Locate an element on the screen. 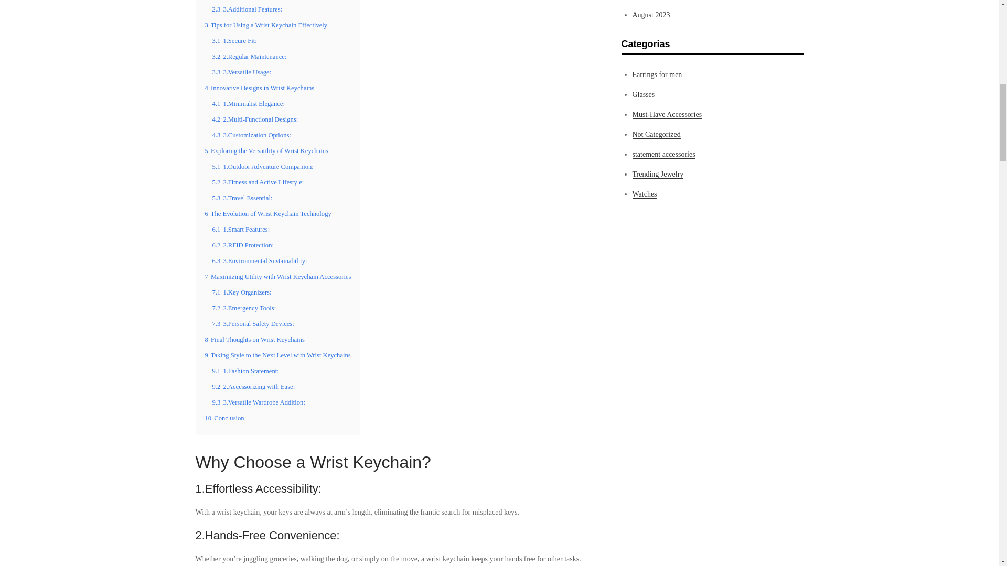 This screenshot has width=1007, height=566. 6.1 1.Smart Features: is located at coordinates (240, 229).